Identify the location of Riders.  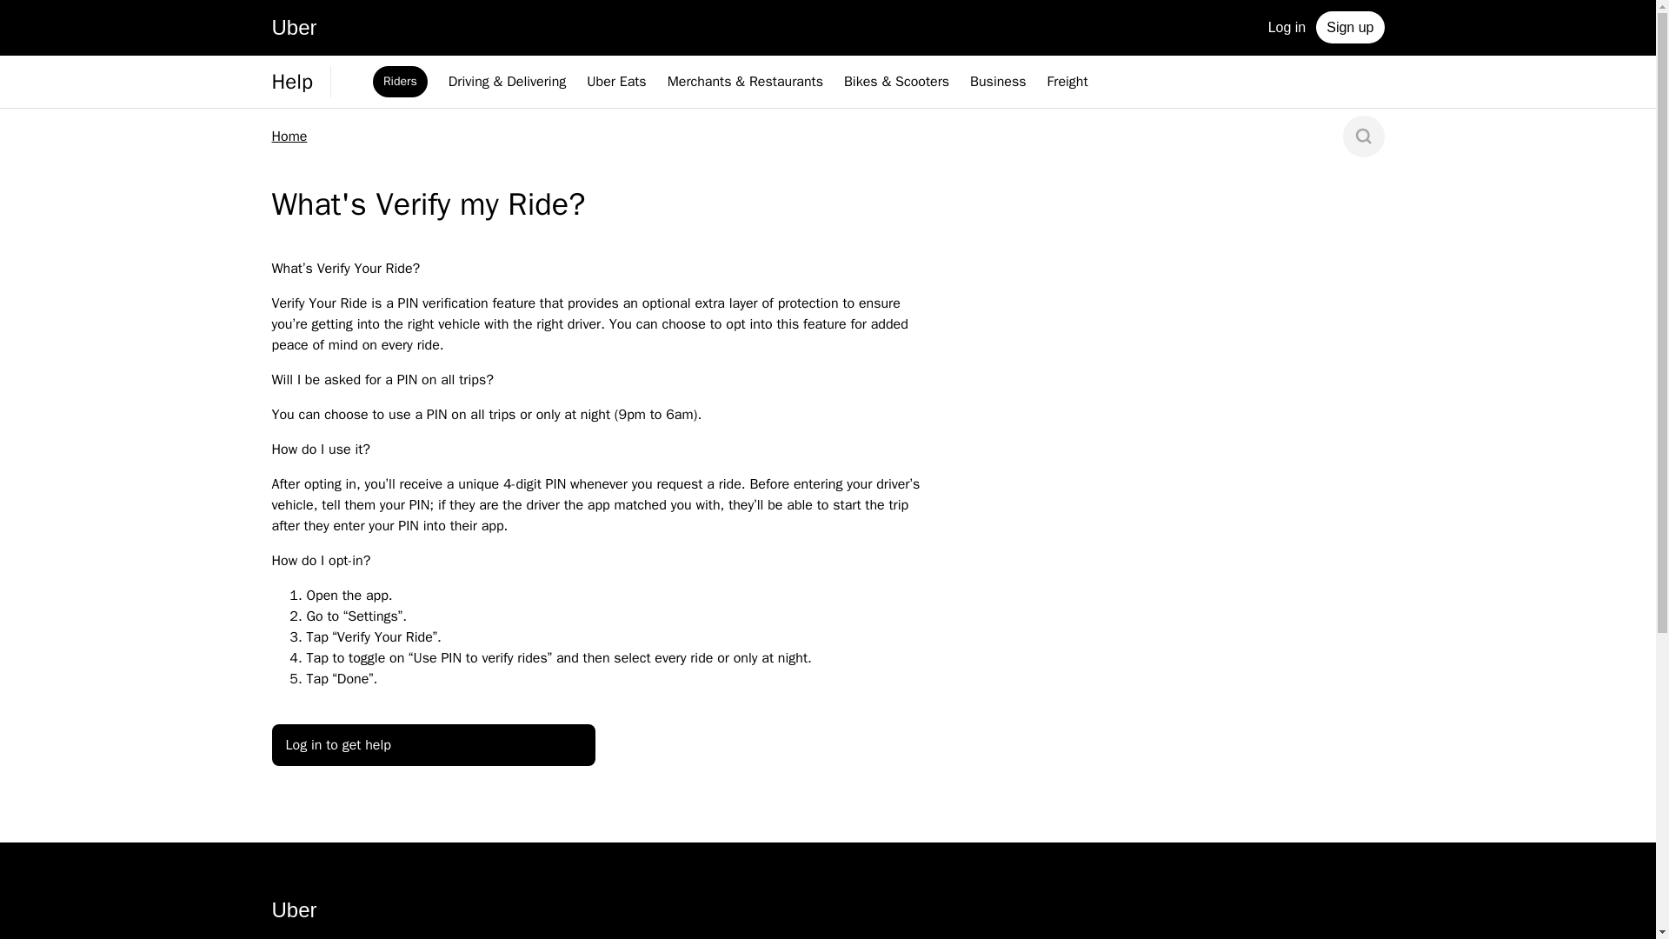
(400, 82).